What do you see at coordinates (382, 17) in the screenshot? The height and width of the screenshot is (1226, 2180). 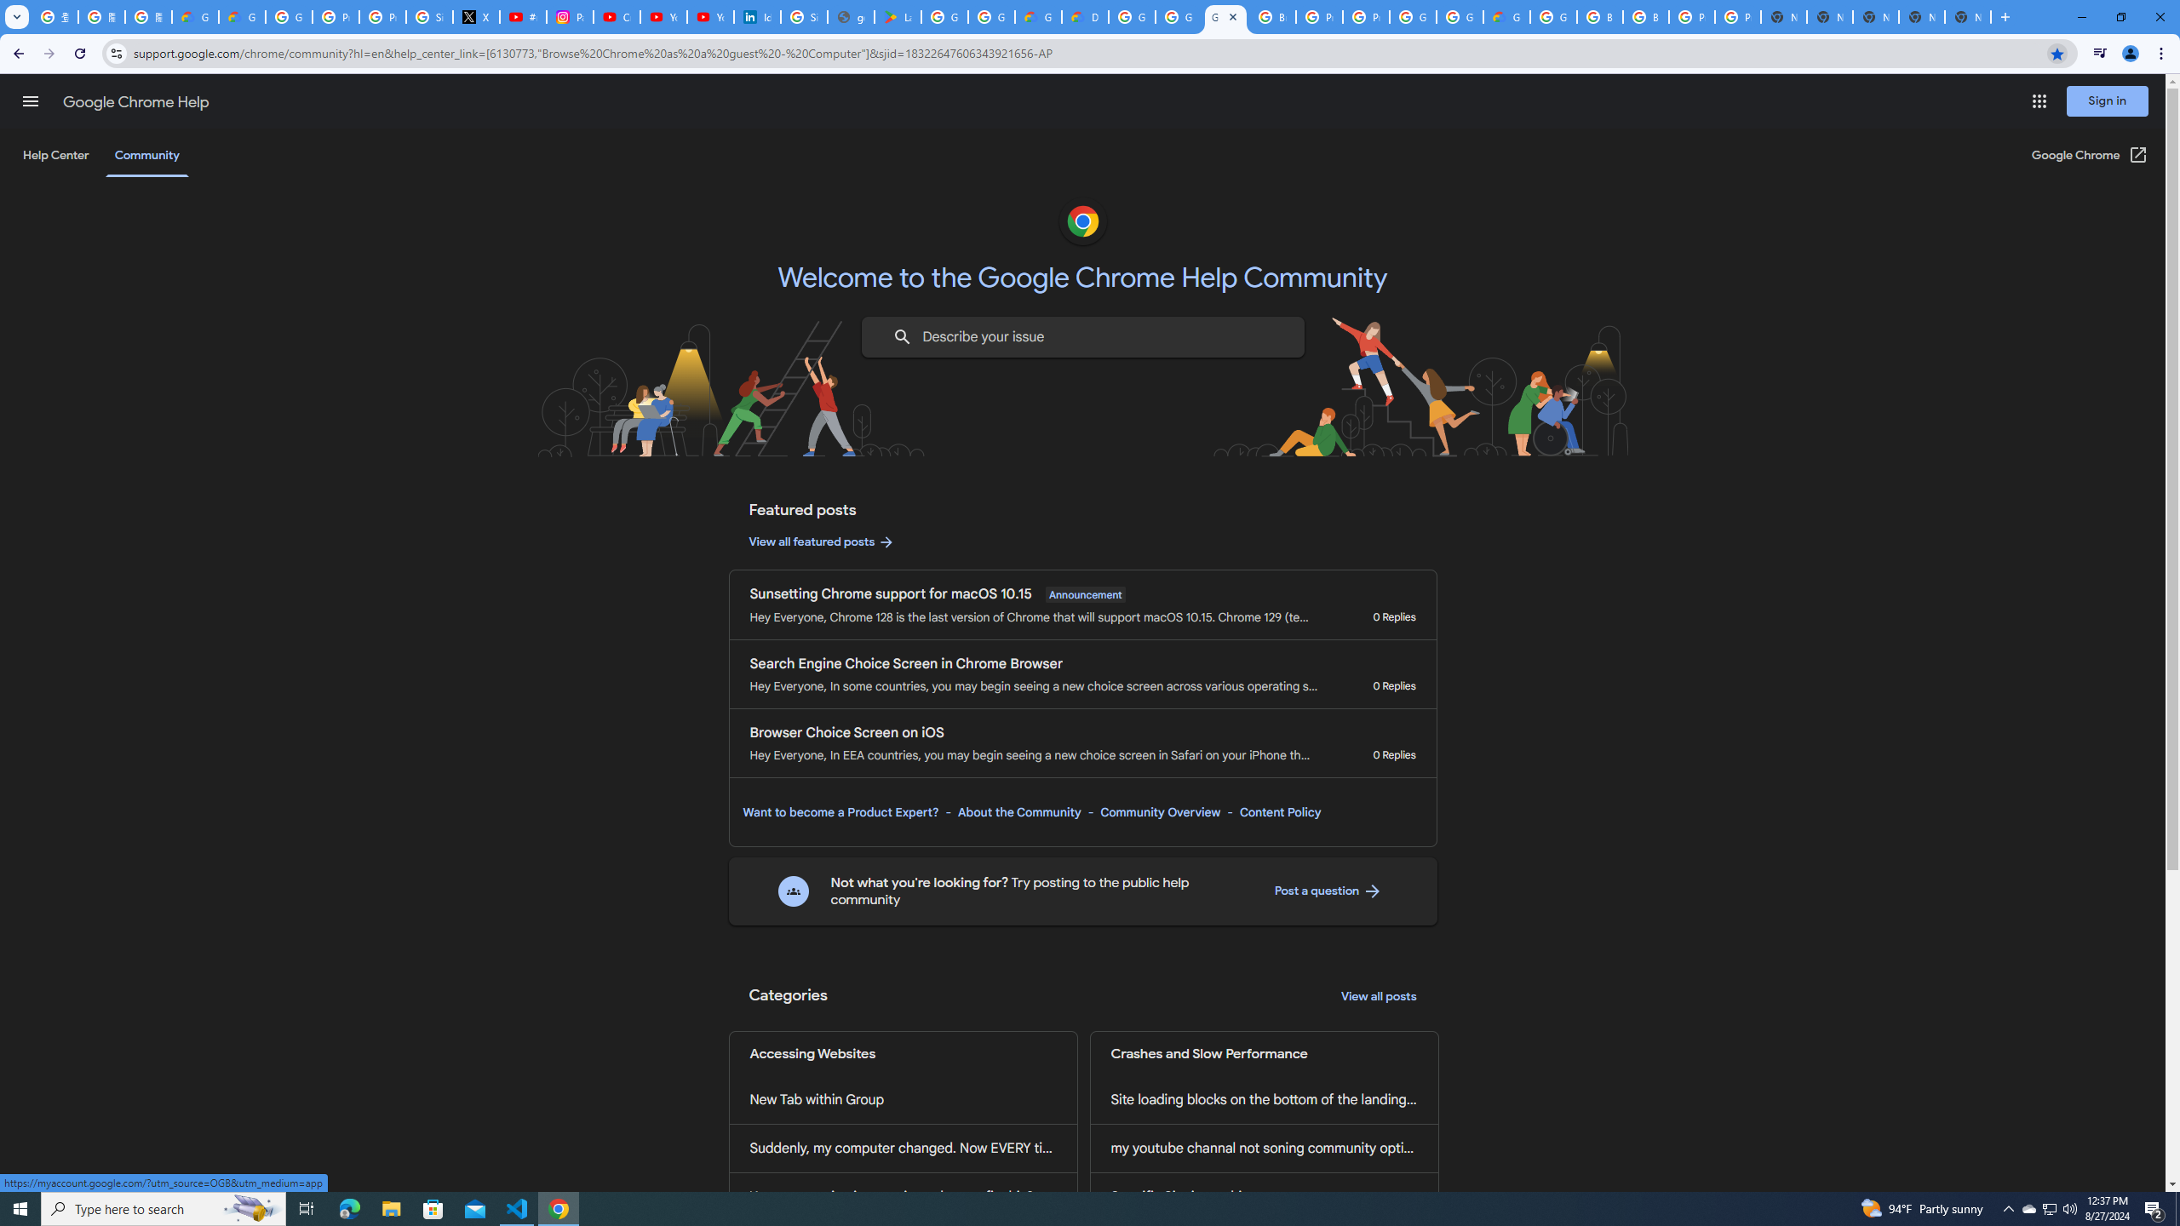 I see `Privacy Help Center - Policies Help` at bounding box center [382, 17].